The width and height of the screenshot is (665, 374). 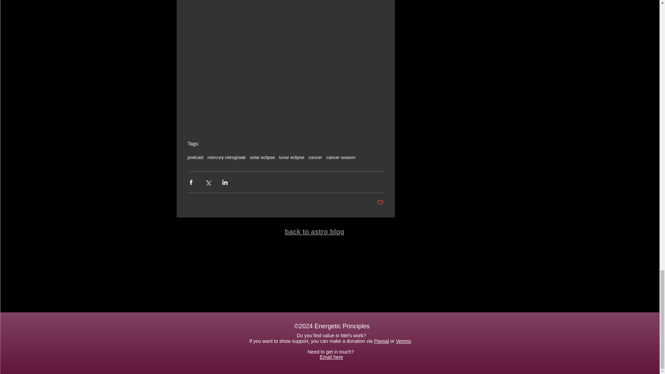 I want to click on lunar eclipse, so click(x=292, y=157).